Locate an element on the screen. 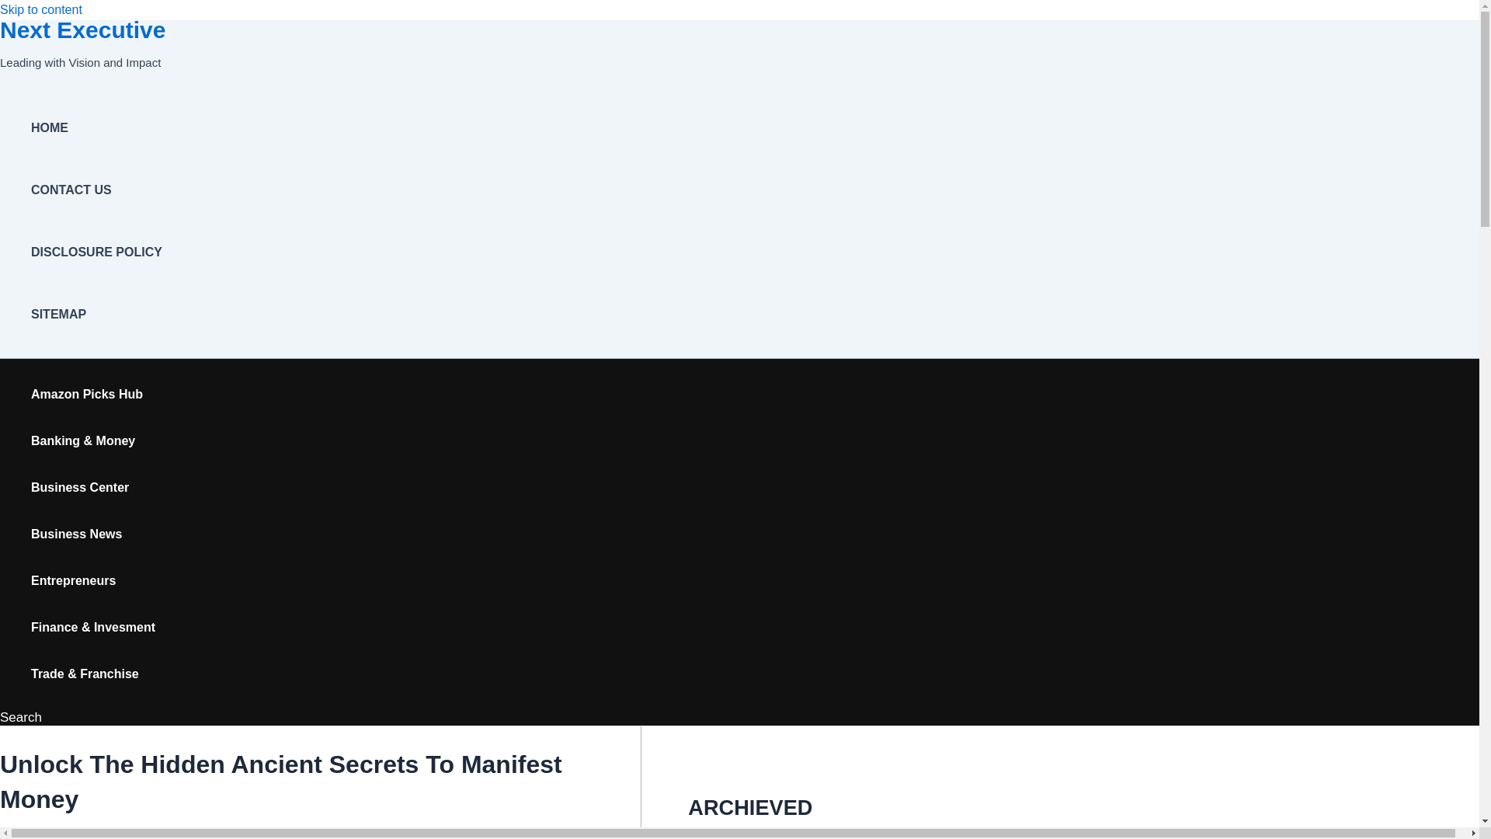 The width and height of the screenshot is (1491, 839). View all posts by nangpooh is located at coordinates (45, 833).